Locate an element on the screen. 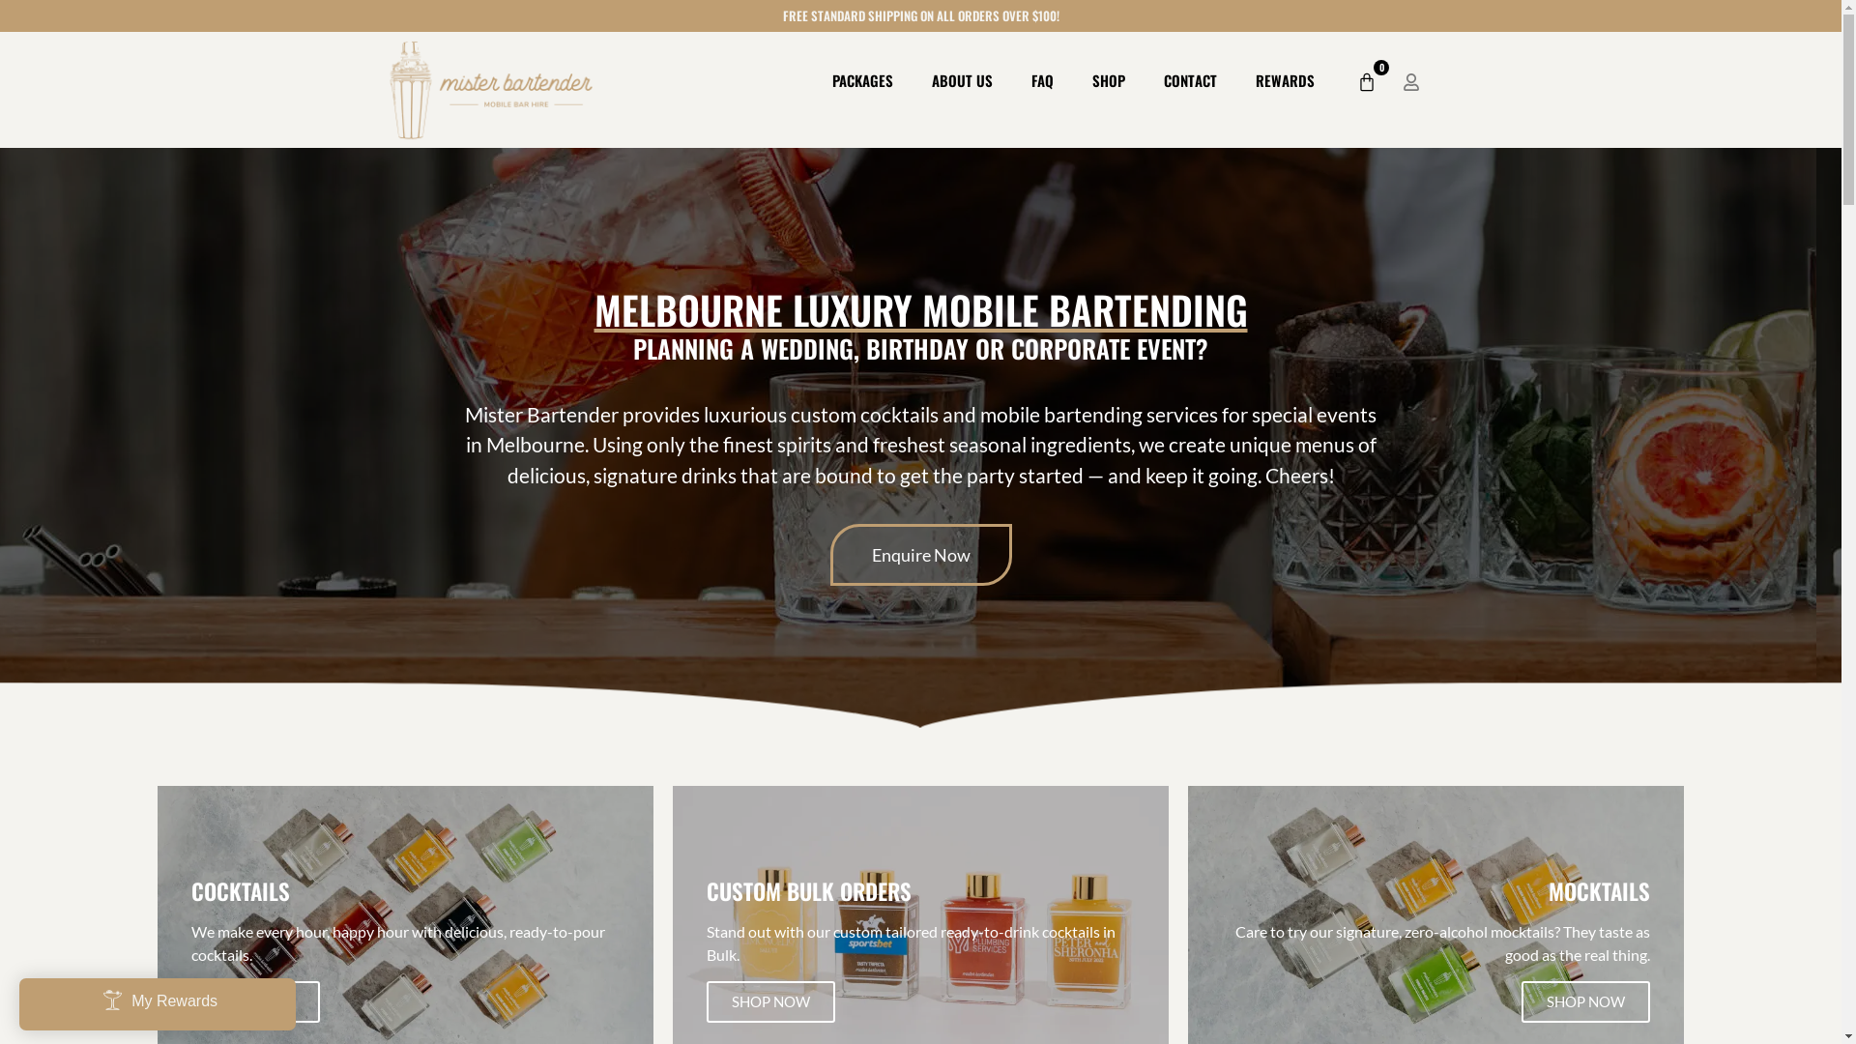 Image resolution: width=1856 pixels, height=1044 pixels. SHOP is located at coordinates (1109, 80).